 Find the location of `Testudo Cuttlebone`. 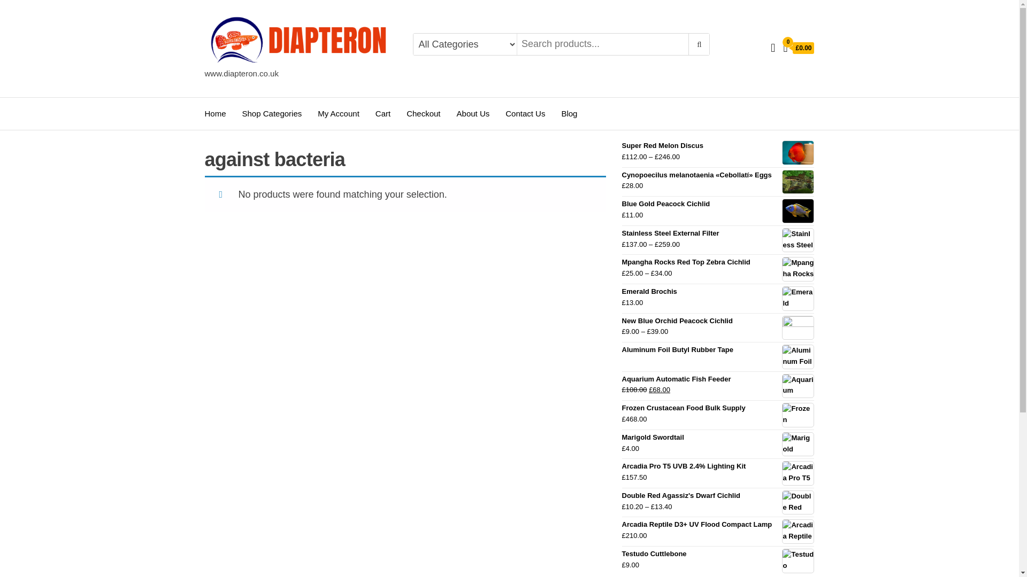

Testudo Cuttlebone is located at coordinates (718, 554).